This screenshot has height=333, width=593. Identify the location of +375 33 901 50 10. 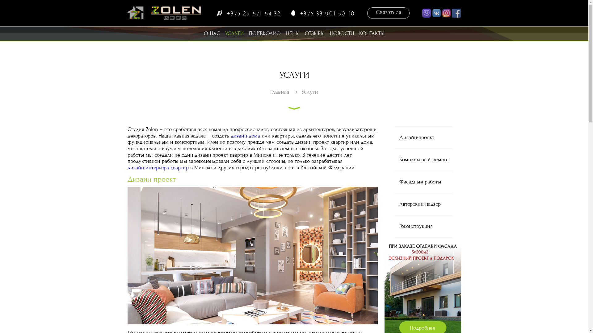
(358, 14).